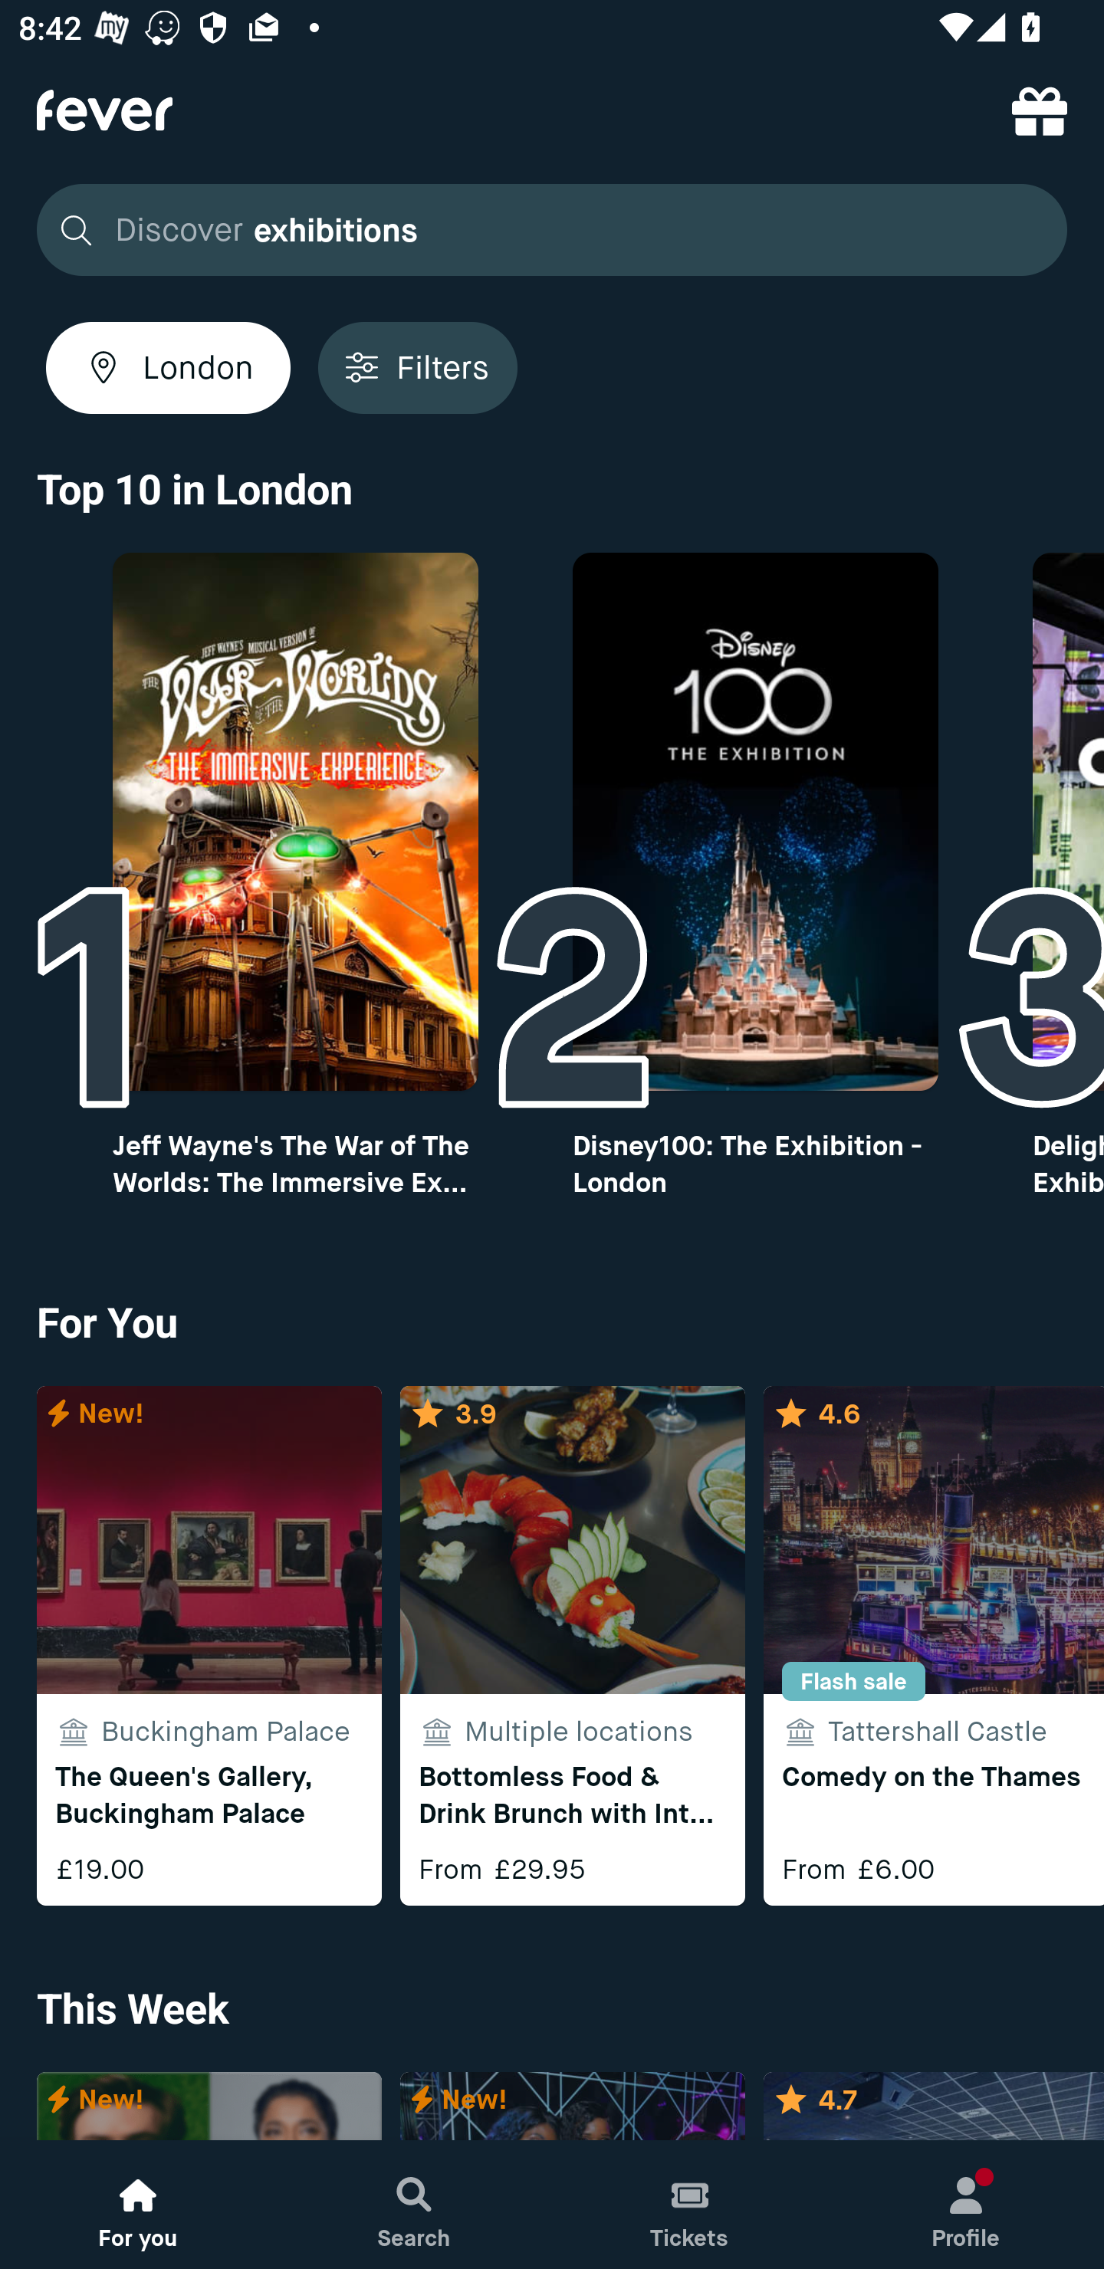 The height and width of the screenshot is (2269, 1104). Describe the element at coordinates (294, 822) in the screenshot. I see `Top10 image` at that location.